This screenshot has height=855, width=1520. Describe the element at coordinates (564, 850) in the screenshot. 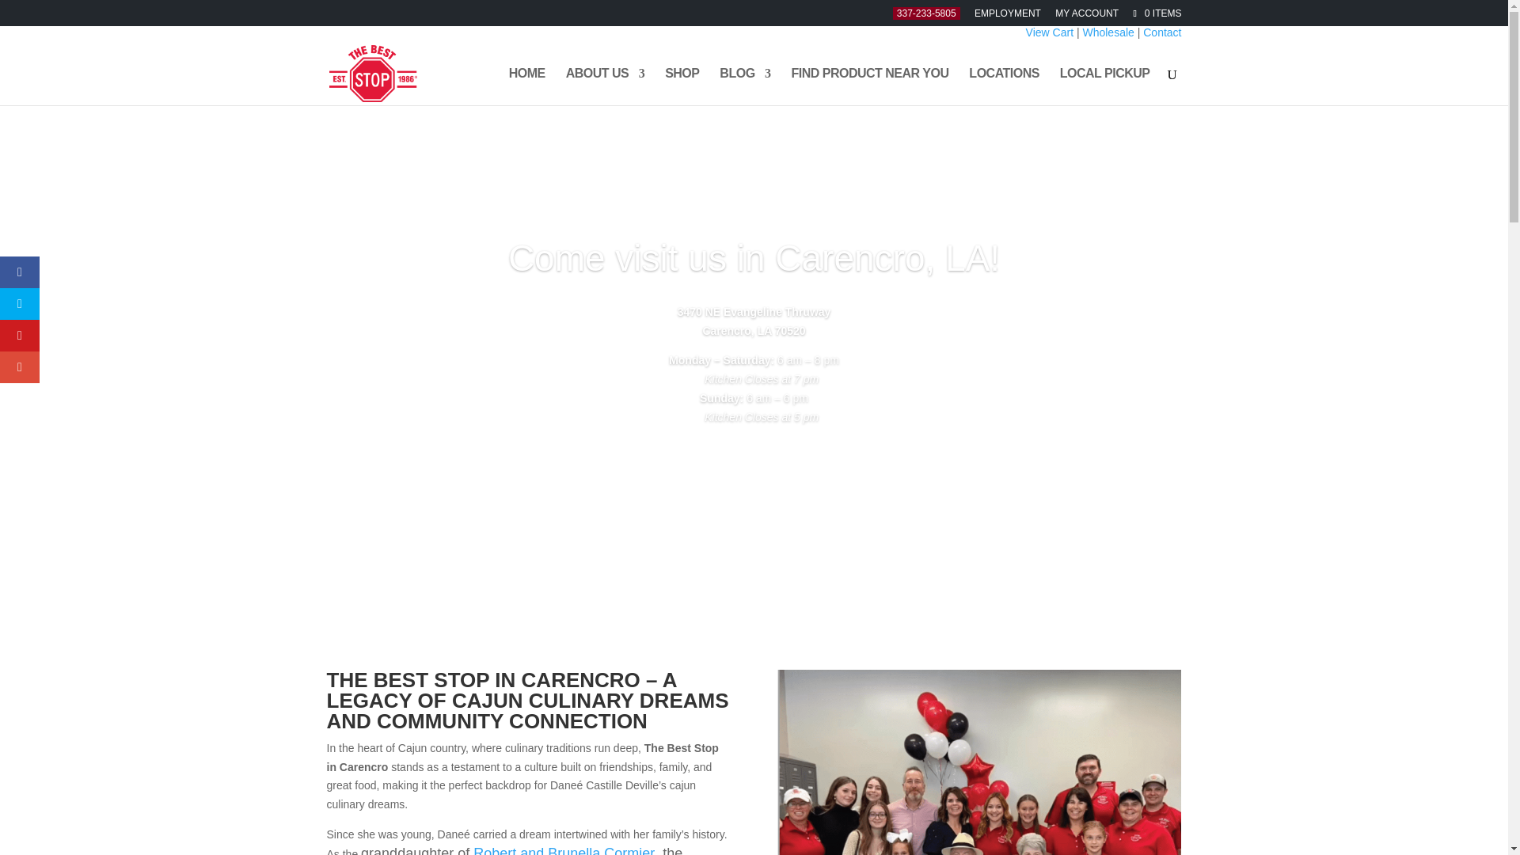

I see `Robert and Brunella Cormier` at that location.